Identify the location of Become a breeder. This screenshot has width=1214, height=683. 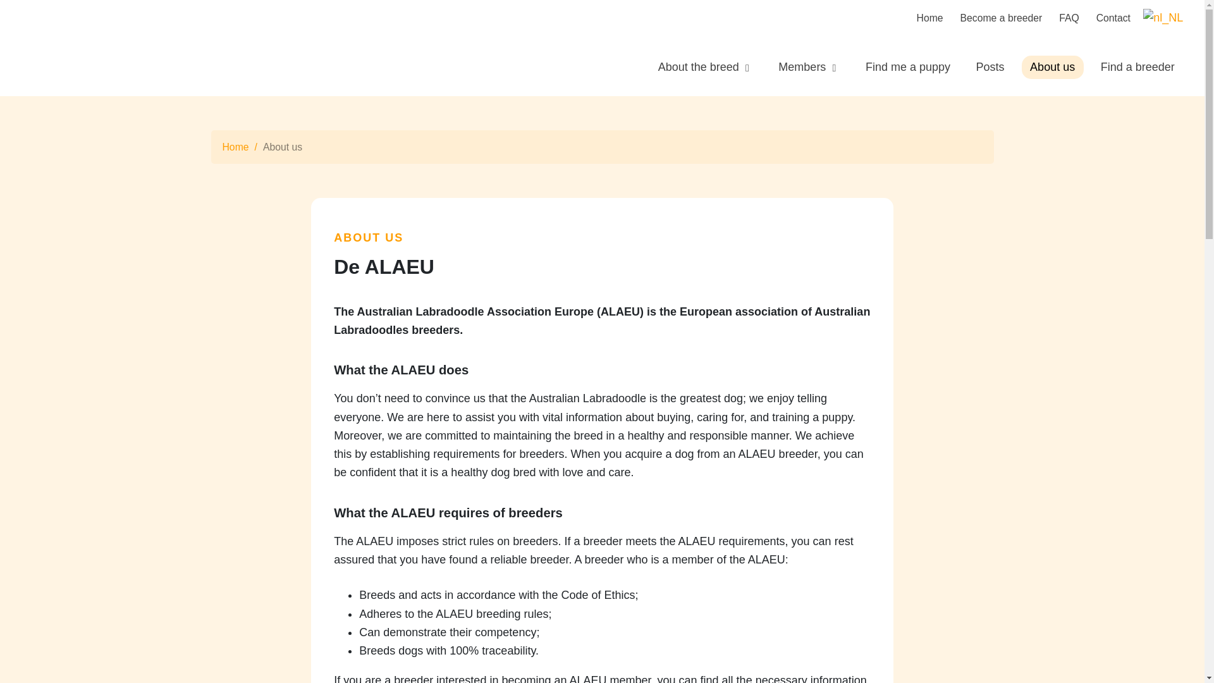
(1002, 18).